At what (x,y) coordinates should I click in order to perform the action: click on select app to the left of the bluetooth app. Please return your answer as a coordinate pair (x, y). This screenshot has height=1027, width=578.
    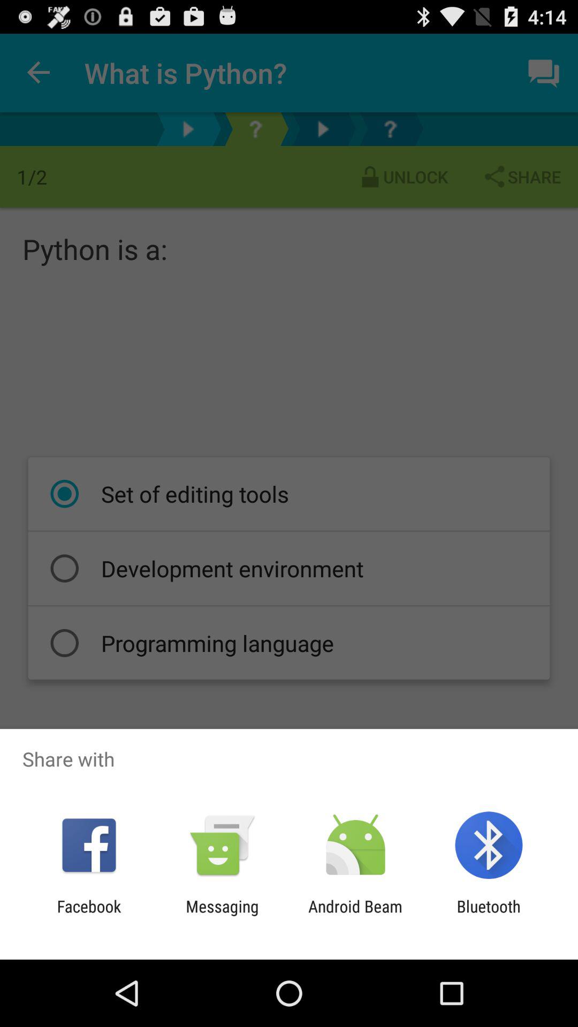
    Looking at the image, I should click on (355, 916).